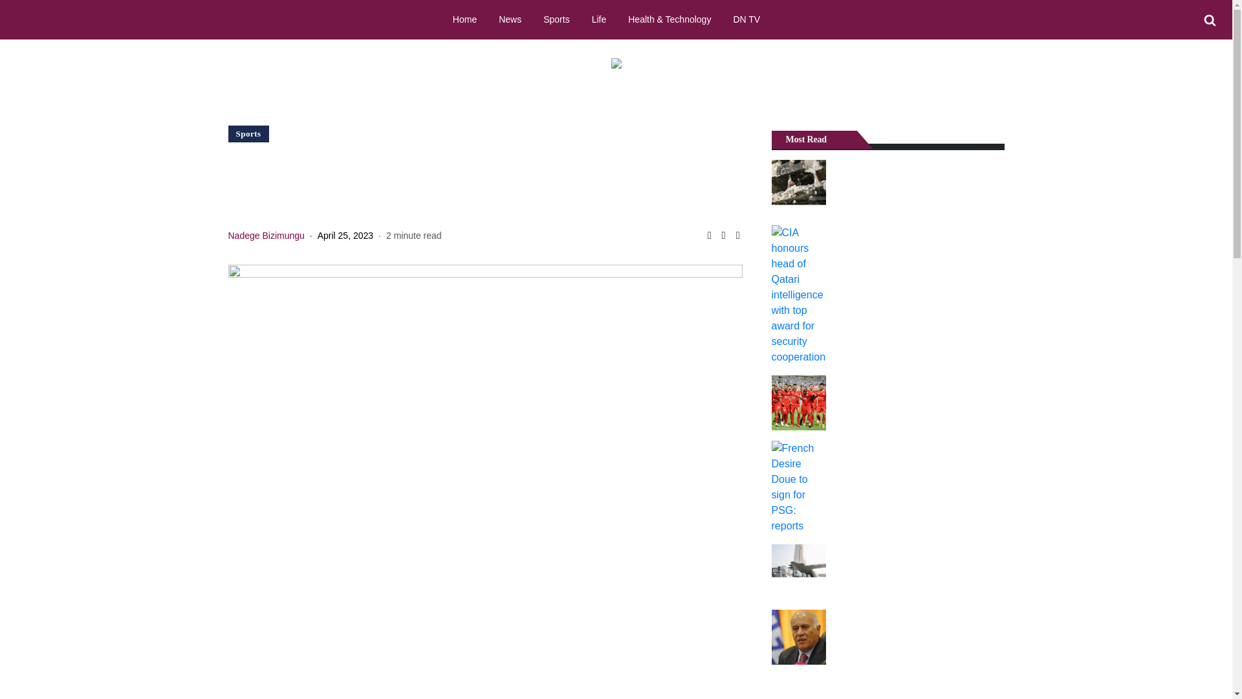 The width and height of the screenshot is (1242, 699). What do you see at coordinates (510, 19) in the screenshot?
I see `News` at bounding box center [510, 19].